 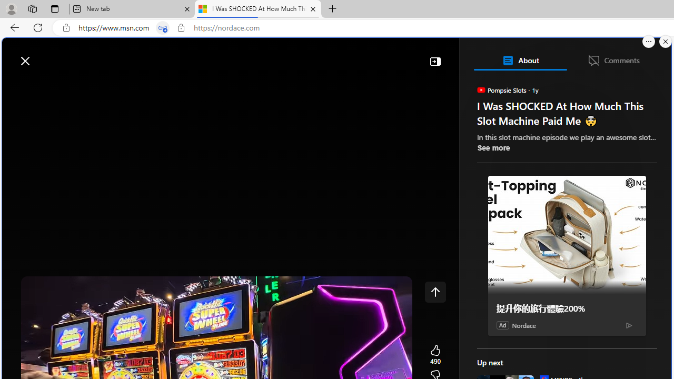 I want to click on Personalize, so click(x=629, y=85).